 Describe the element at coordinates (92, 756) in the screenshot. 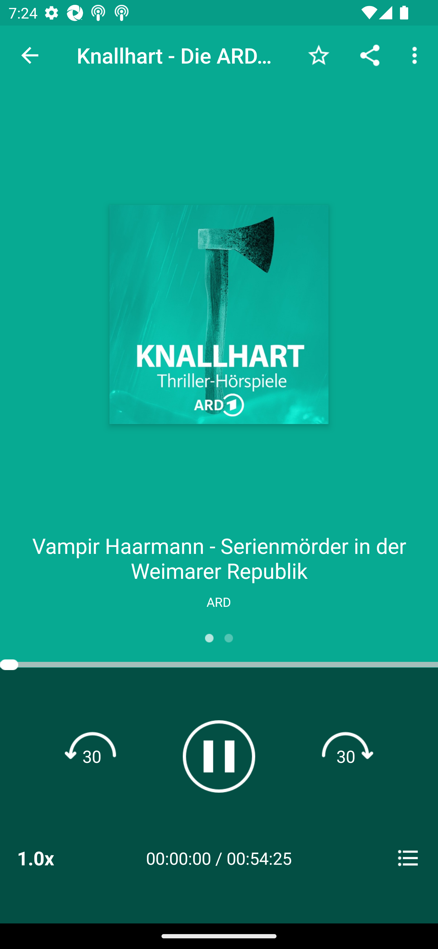

I see `Rewind` at that location.